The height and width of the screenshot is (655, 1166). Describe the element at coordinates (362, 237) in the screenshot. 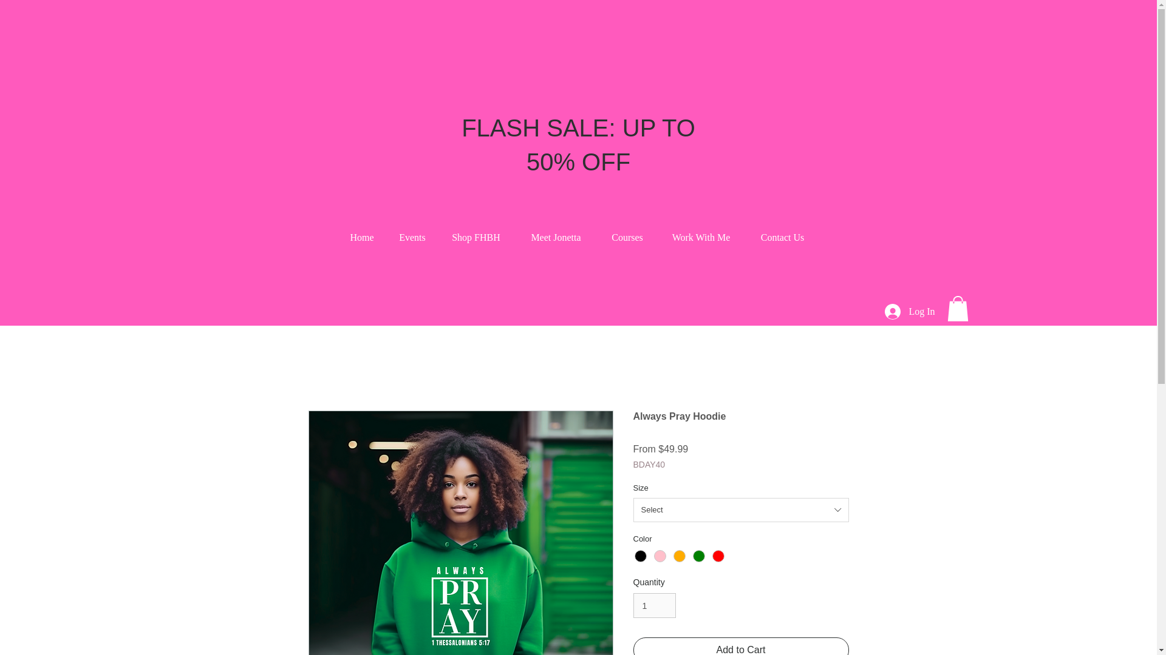

I see `Home` at that location.